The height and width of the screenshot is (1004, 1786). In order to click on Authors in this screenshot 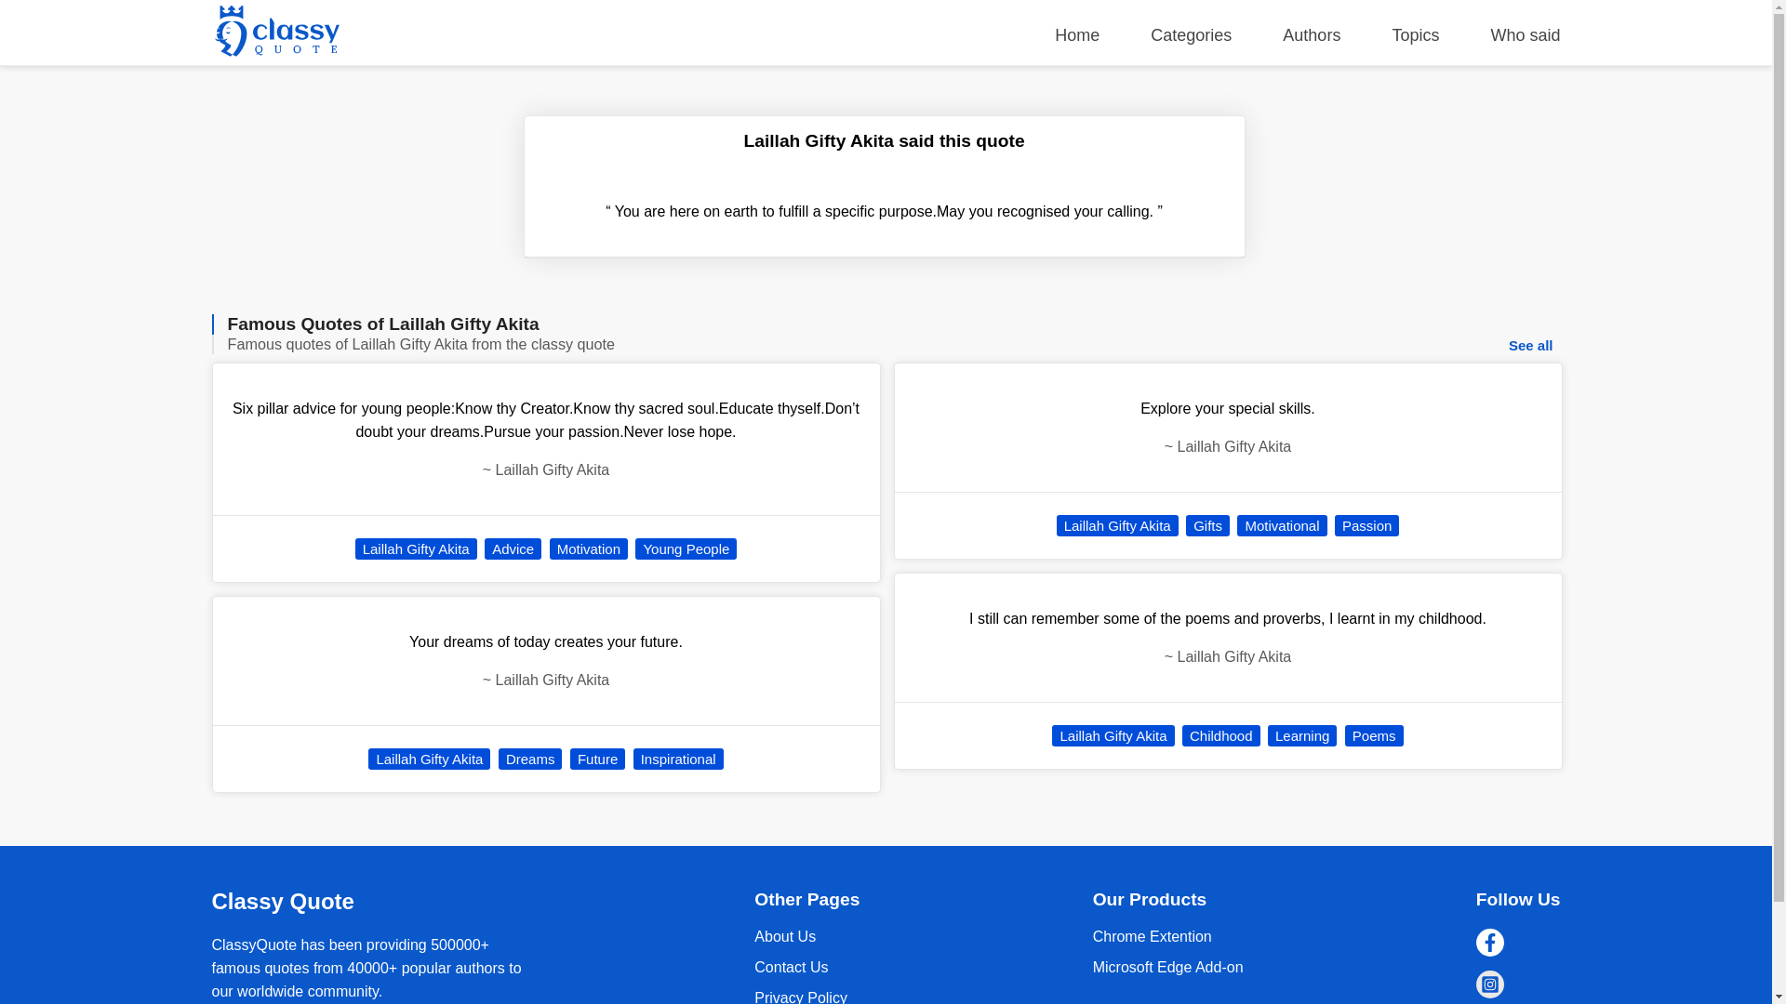, I will do `click(1312, 35)`.